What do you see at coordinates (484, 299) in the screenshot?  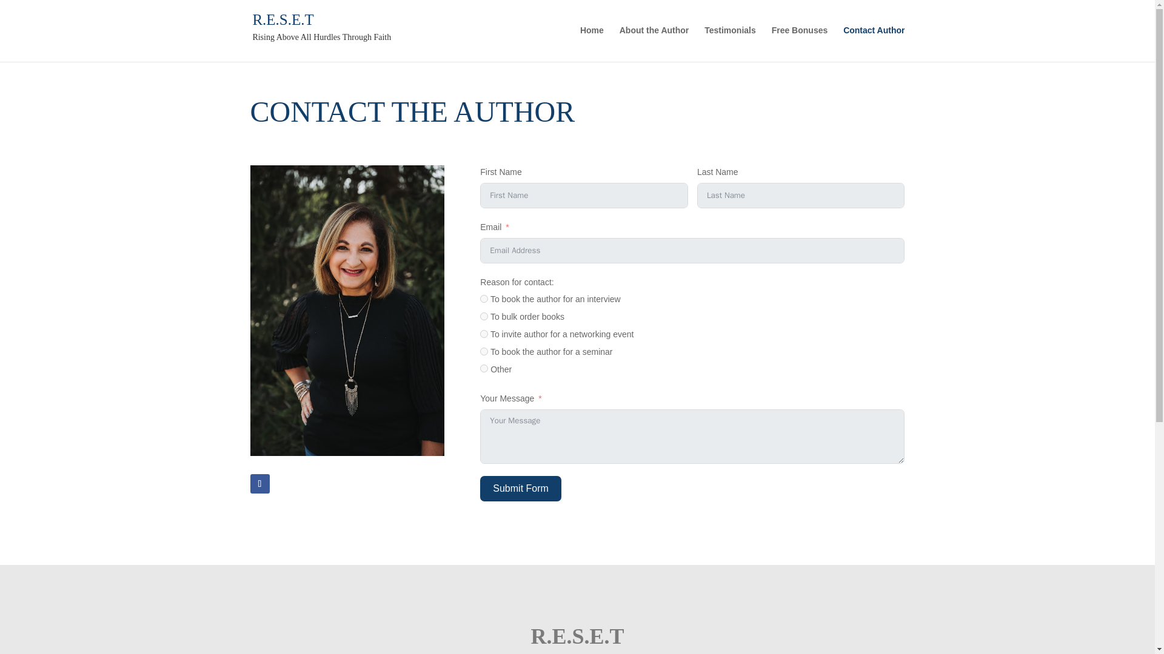 I see `To book the author for an interview` at bounding box center [484, 299].